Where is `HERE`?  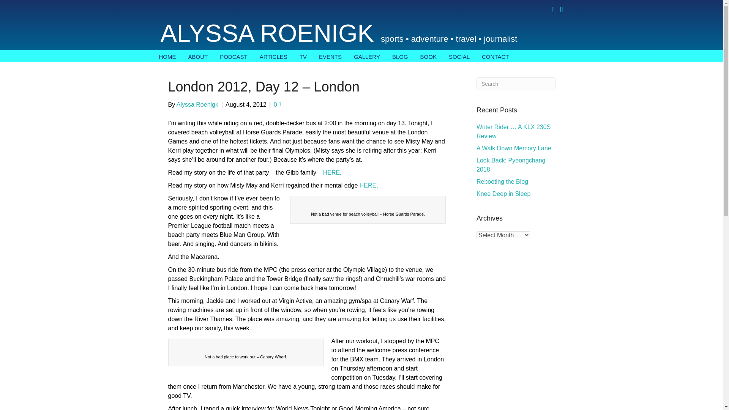 HERE is located at coordinates (368, 185).